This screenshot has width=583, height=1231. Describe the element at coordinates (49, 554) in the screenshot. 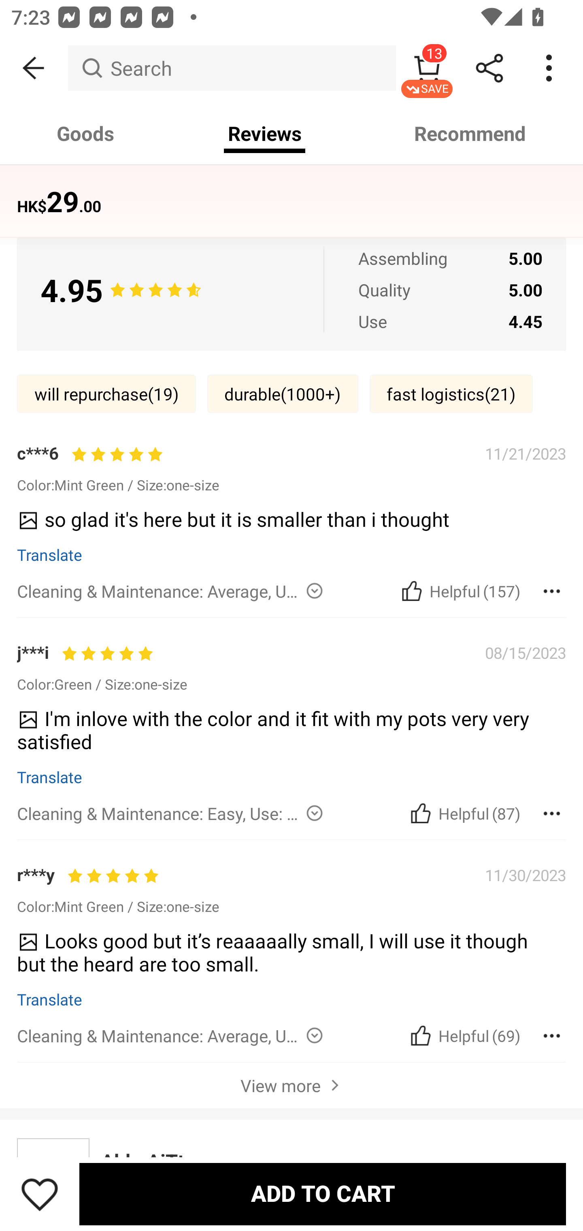

I see `Translate` at that location.